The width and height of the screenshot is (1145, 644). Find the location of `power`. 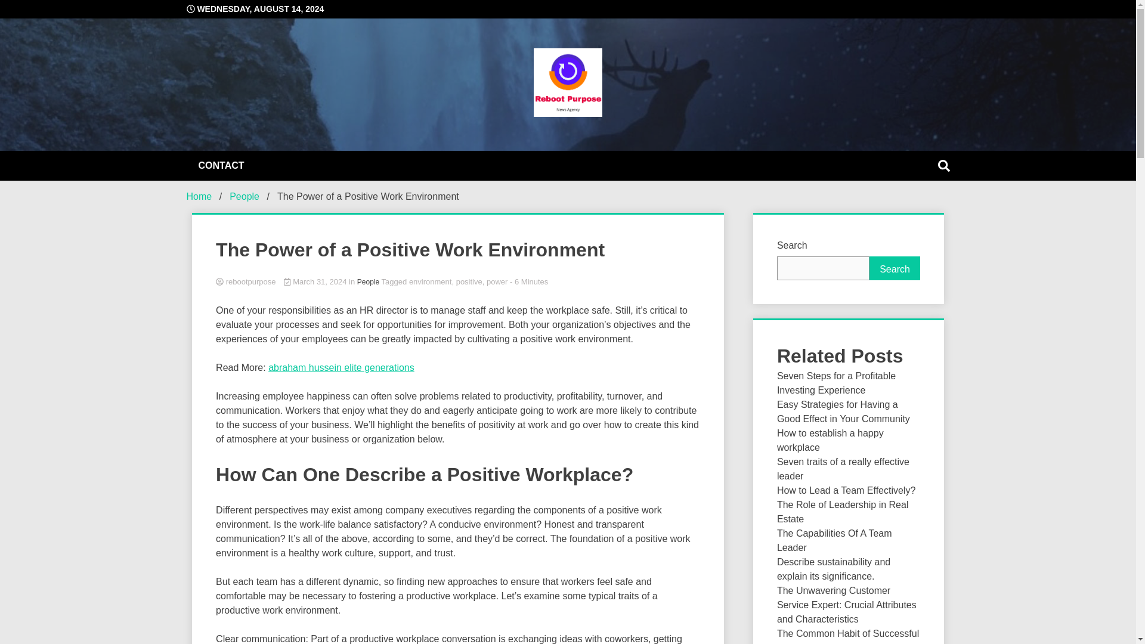

power is located at coordinates (497, 281).